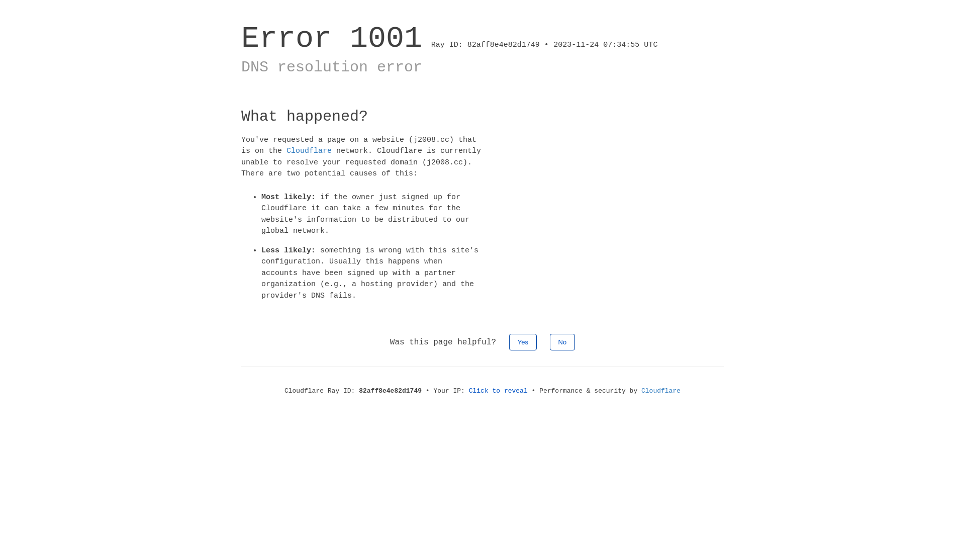  I want to click on Cloudflare, so click(309, 151).